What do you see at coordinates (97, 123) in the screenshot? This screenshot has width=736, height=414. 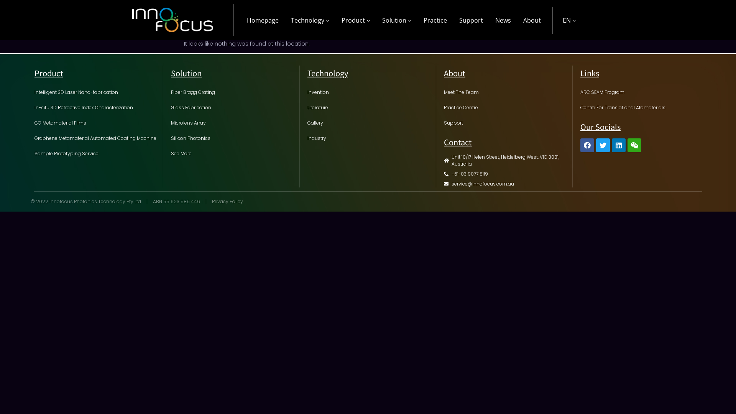 I see `GO Metamaterial Films` at bounding box center [97, 123].